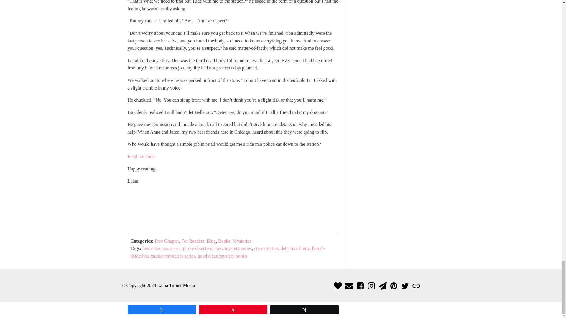 The width and height of the screenshot is (566, 318). Describe the element at coordinates (360, 286) in the screenshot. I see `Follow Laina Turner on Facebook` at that location.